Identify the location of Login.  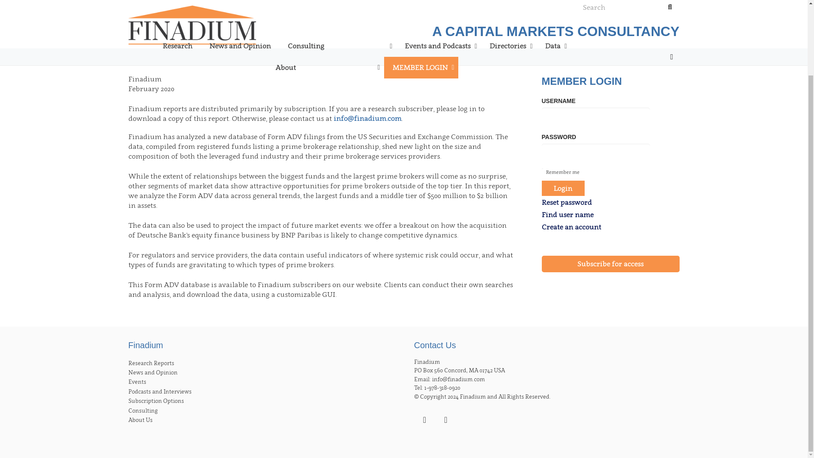
(563, 188).